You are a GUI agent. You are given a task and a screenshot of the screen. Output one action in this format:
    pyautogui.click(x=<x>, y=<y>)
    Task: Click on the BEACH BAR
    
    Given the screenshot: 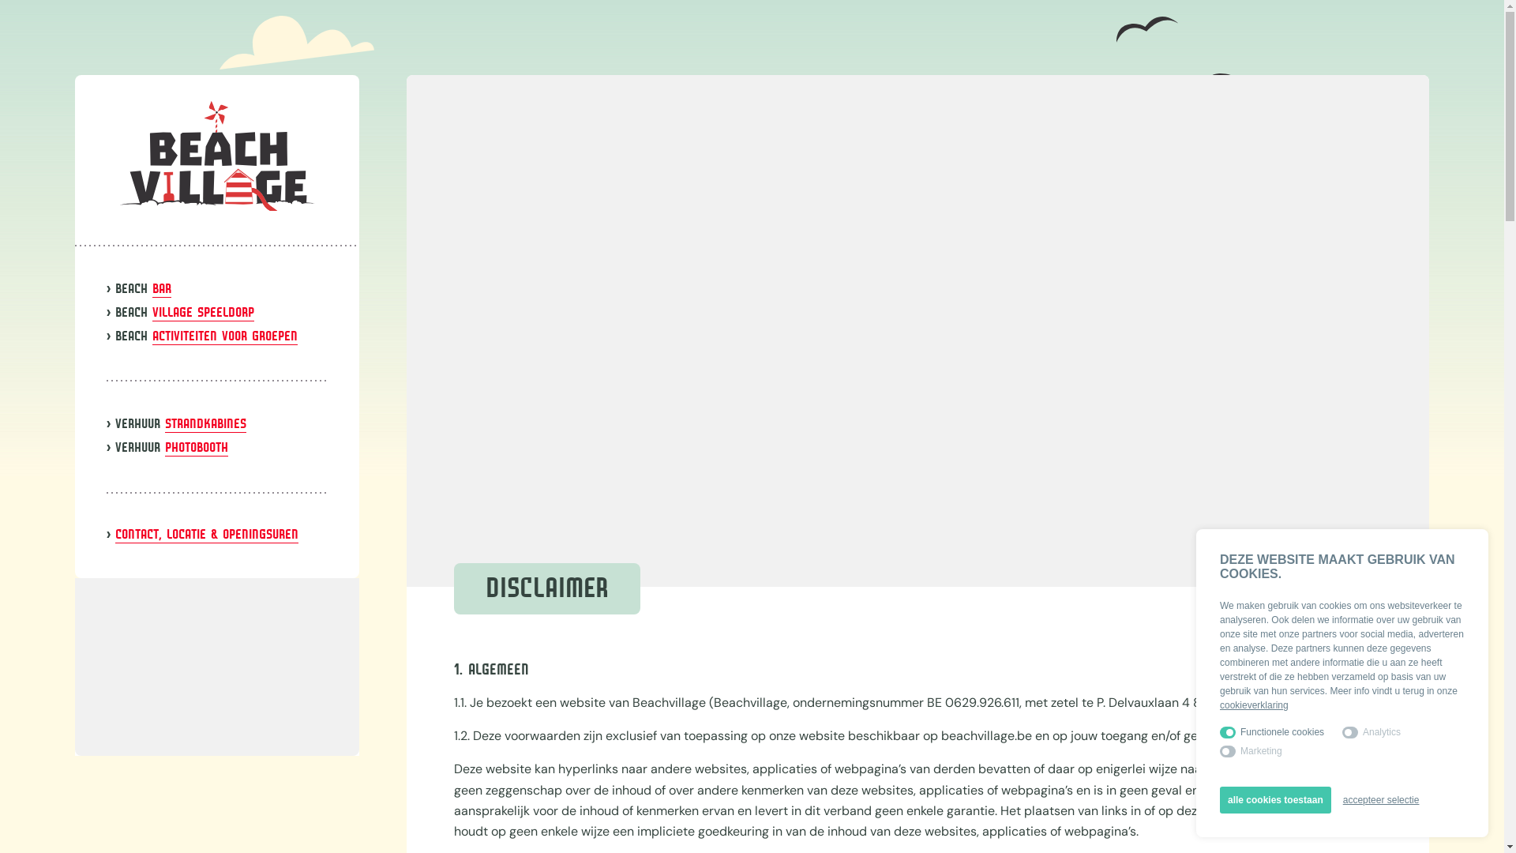 What is the action you would take?
    pyautogui.click(x=144, y=290)
    